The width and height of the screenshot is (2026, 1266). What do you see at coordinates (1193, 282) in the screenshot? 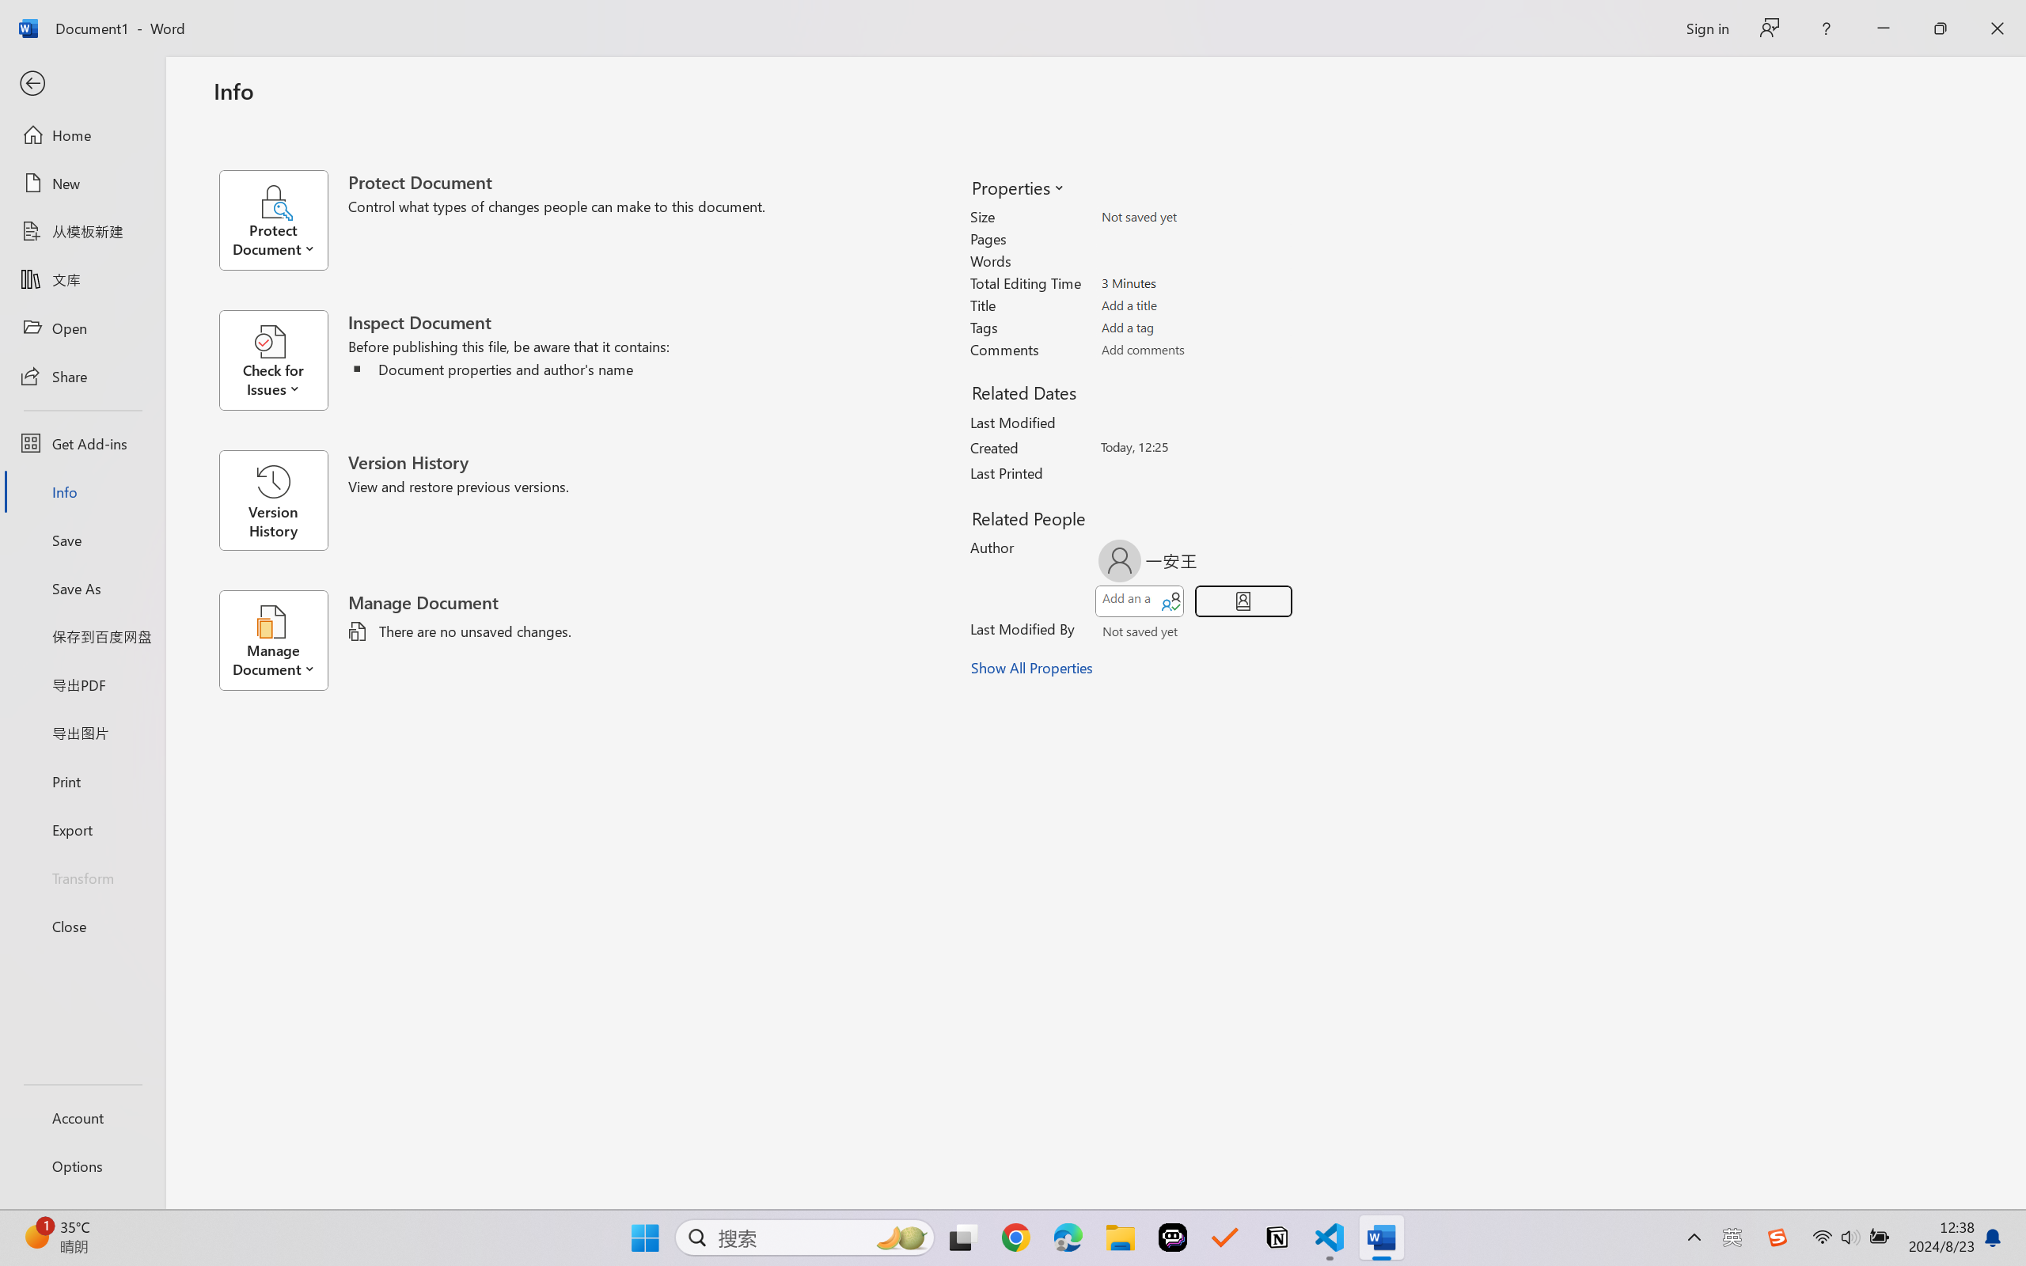
I see `Total Editing Time` at bounding box center [1193, 282].